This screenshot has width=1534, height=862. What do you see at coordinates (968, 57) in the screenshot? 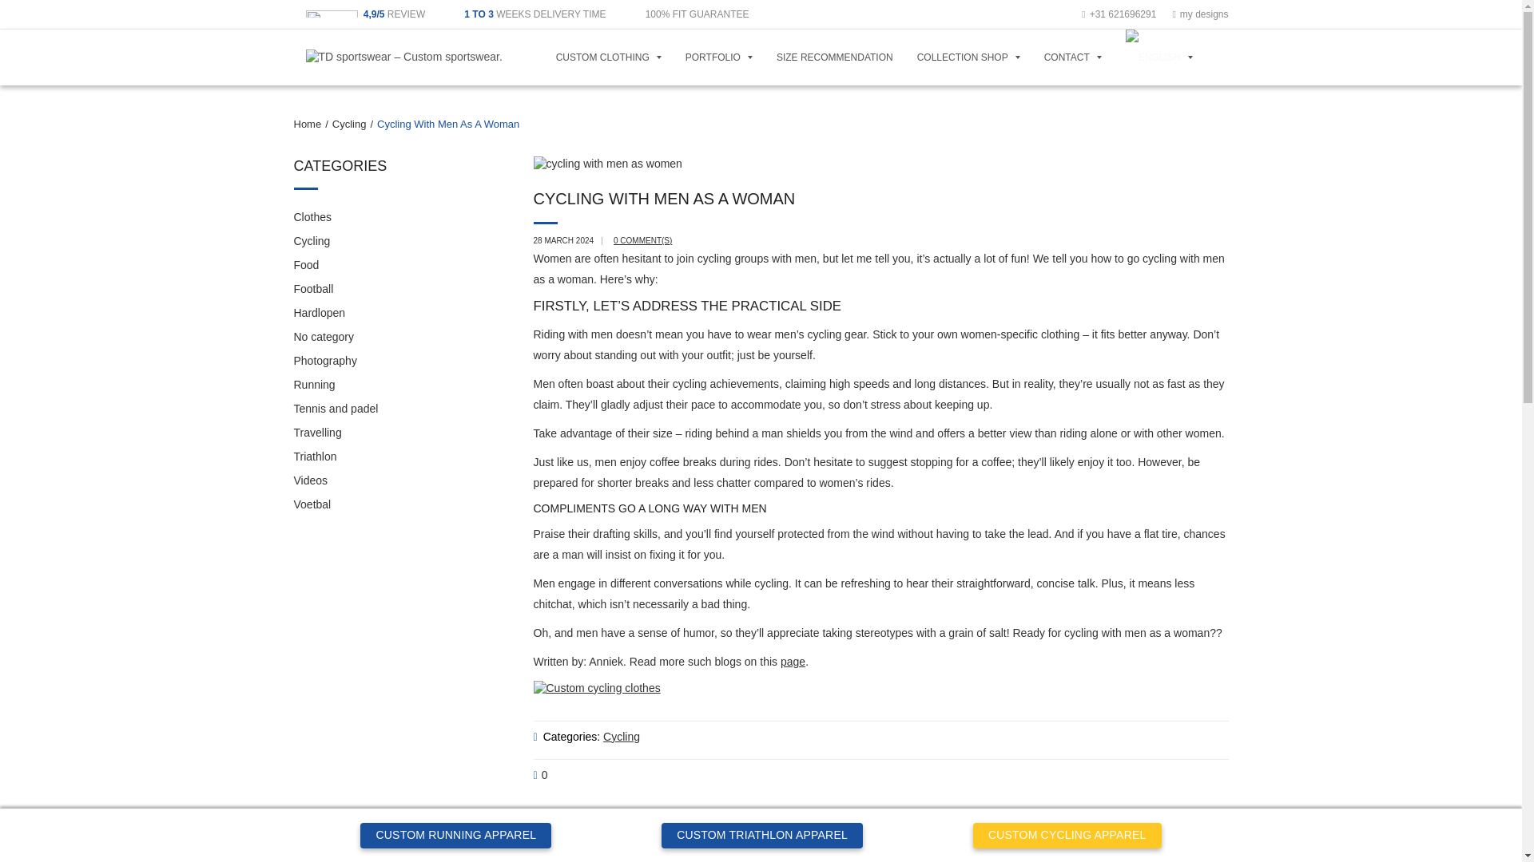
I see `COLLECTION SHOP` at bounding box center [968, 57].